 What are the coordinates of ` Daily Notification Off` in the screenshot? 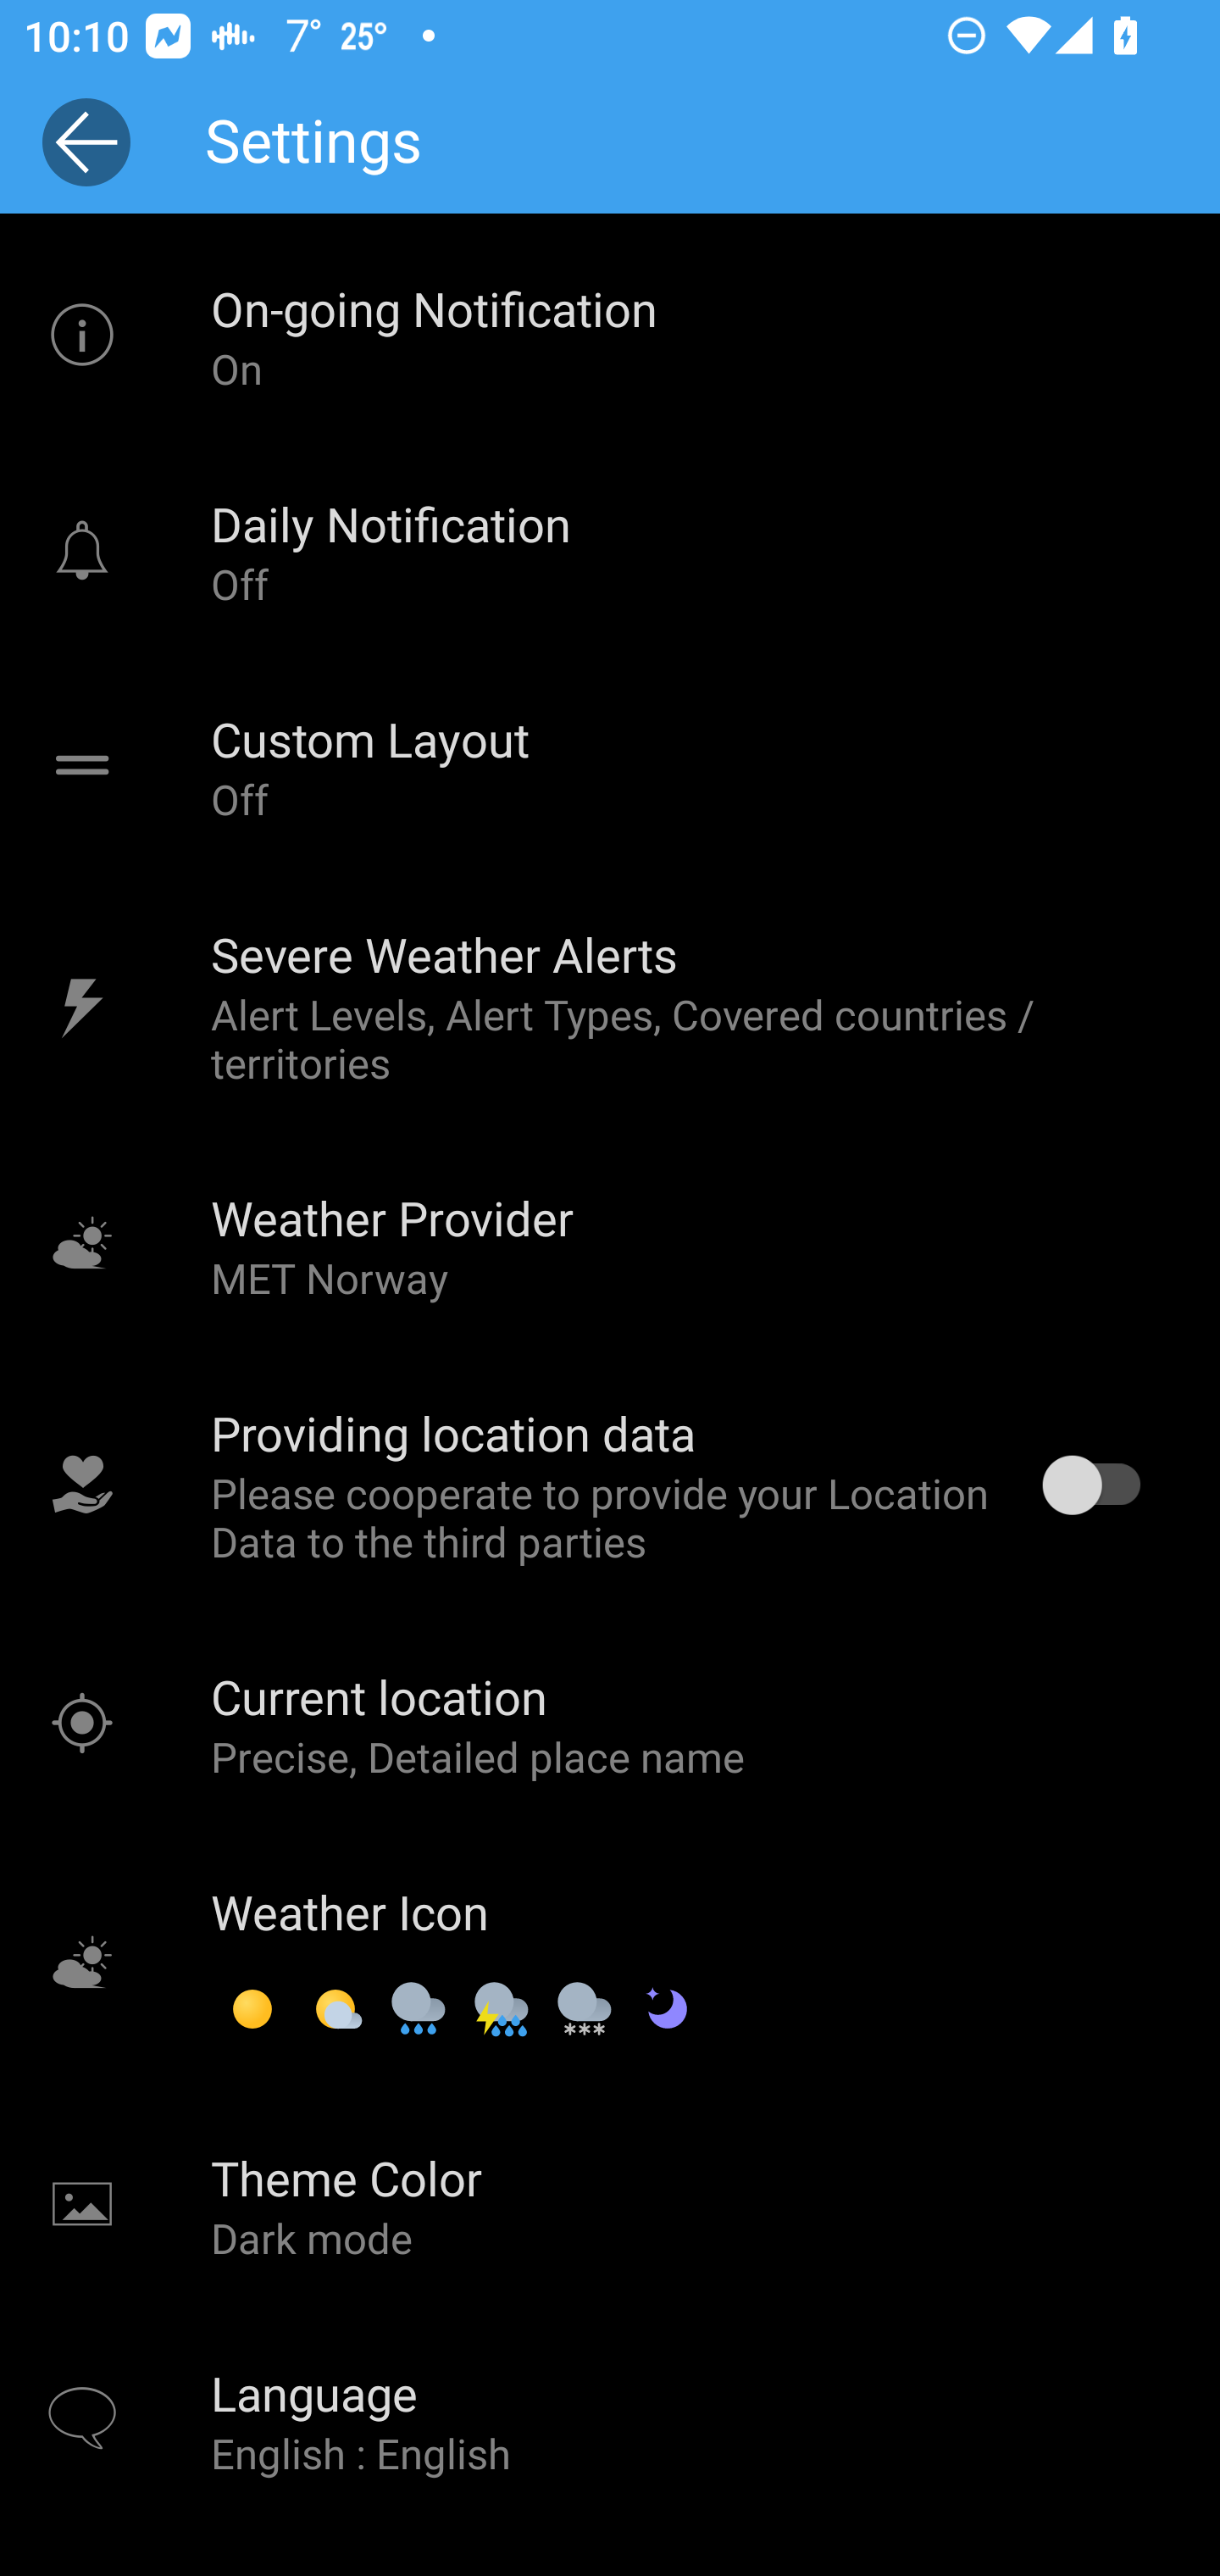 It's located at (610, 551).